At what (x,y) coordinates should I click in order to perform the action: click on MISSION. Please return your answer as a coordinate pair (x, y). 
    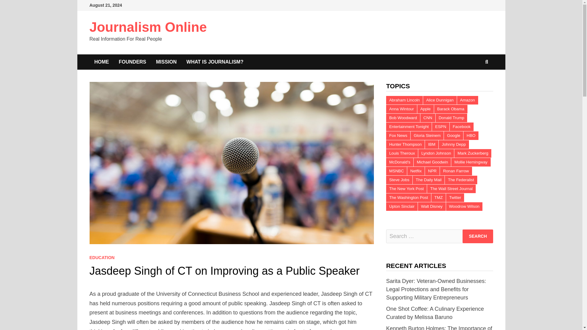
    Looking at the image, I should click on (166, 62).